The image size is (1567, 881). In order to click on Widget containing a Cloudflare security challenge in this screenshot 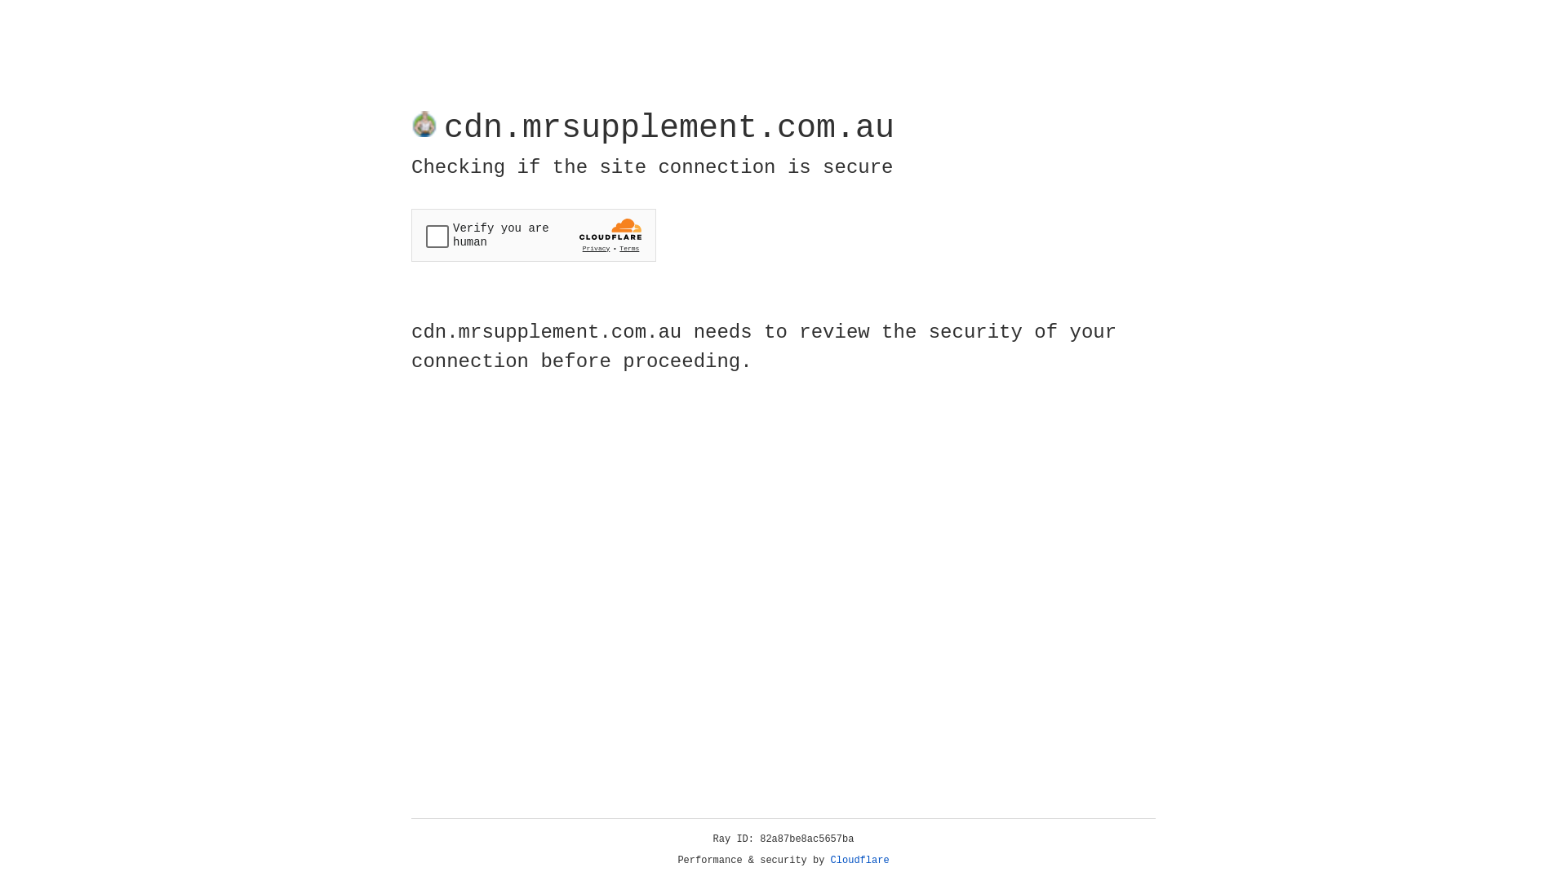, I will do `click(534, 235)`.